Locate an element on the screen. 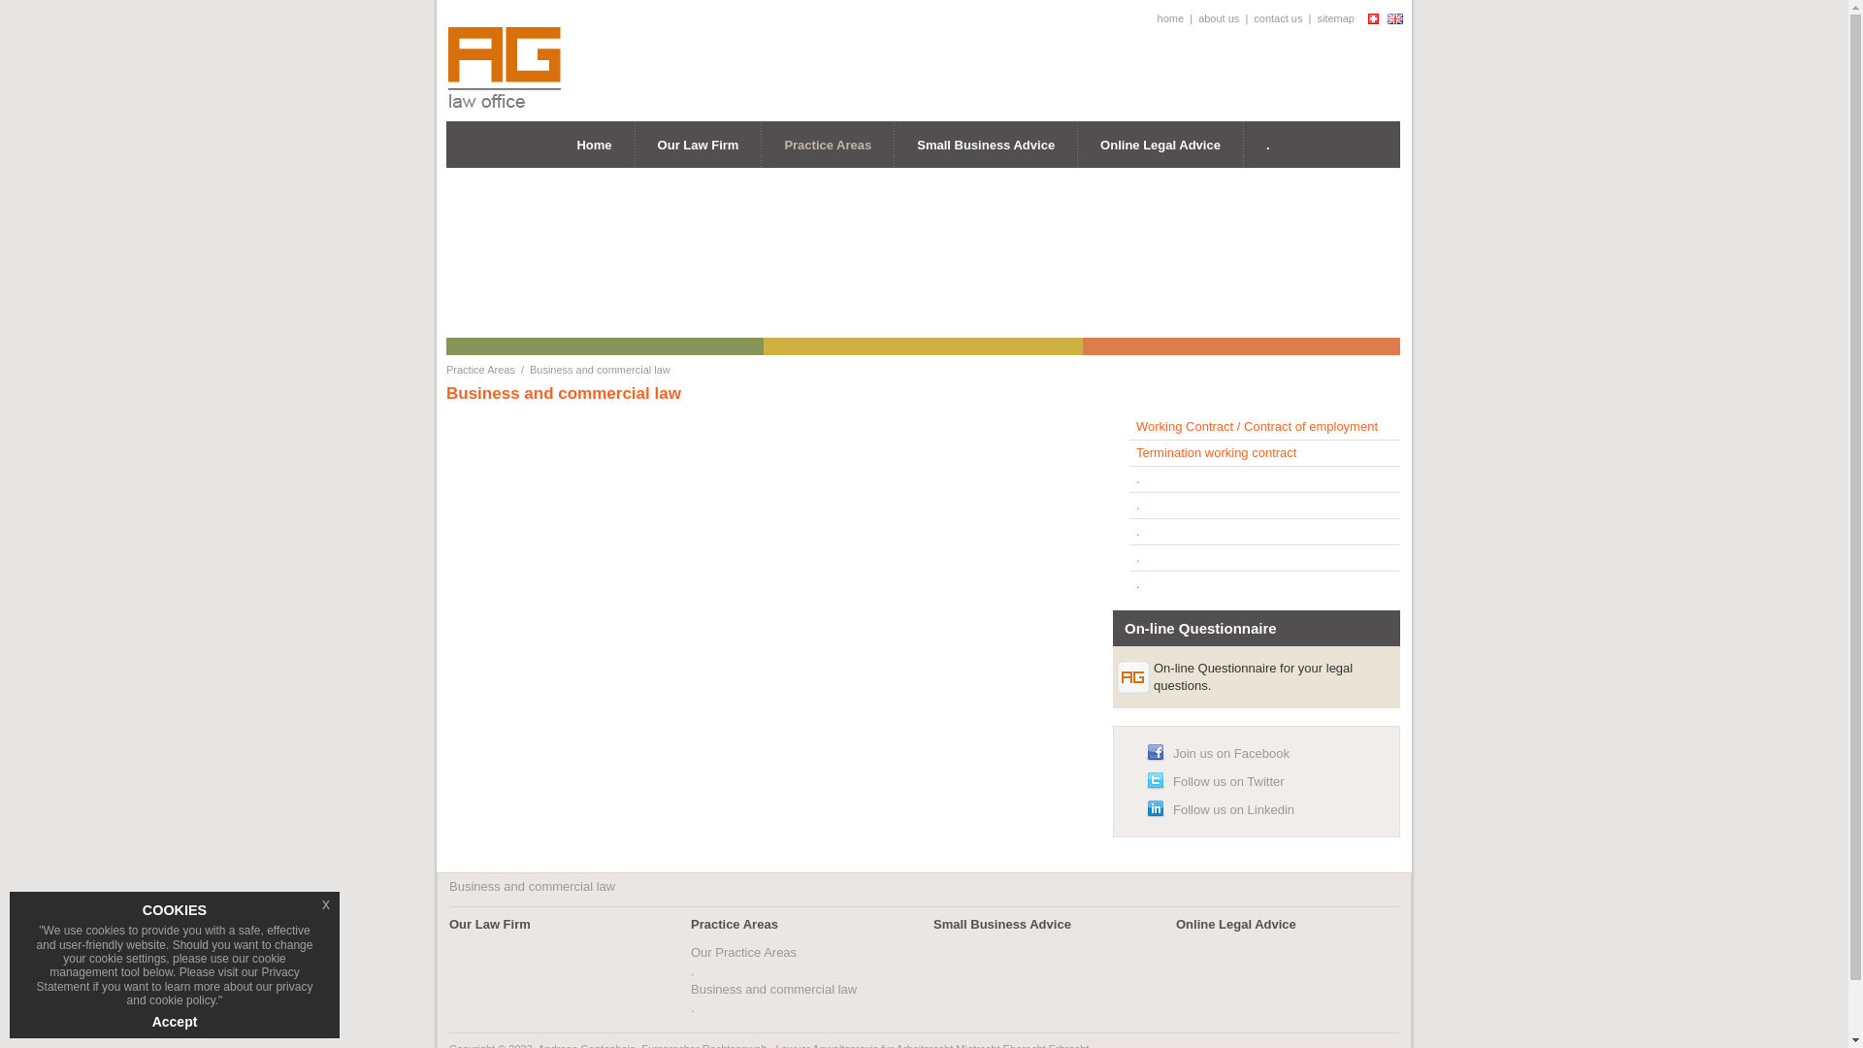  Home is located at coordinates (594, 146).